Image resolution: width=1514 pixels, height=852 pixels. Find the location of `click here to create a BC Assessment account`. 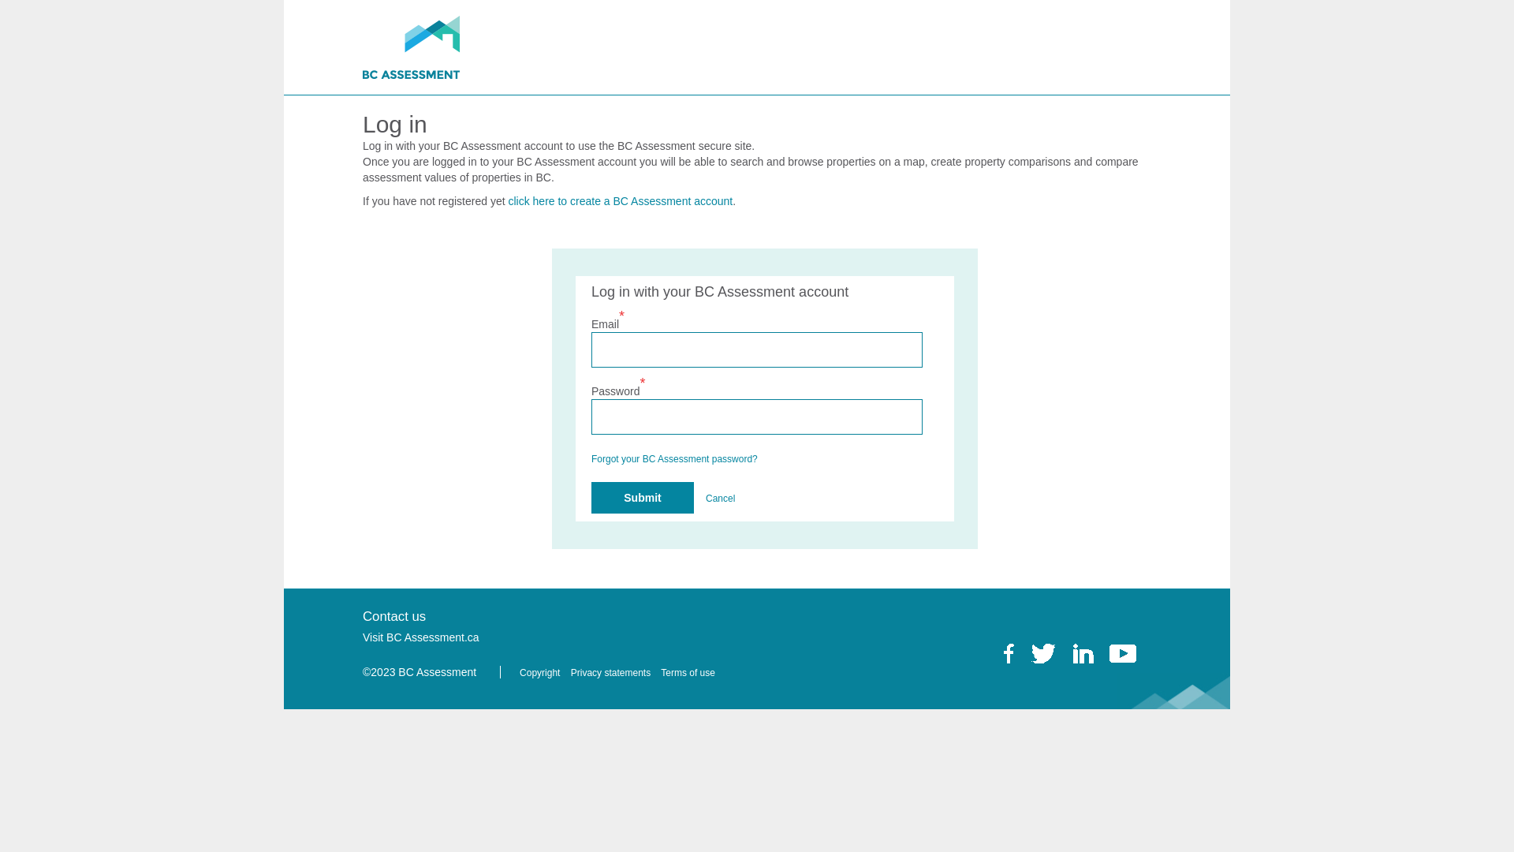

click here to create a BC Assessment account is located at coordinates (620, 201).